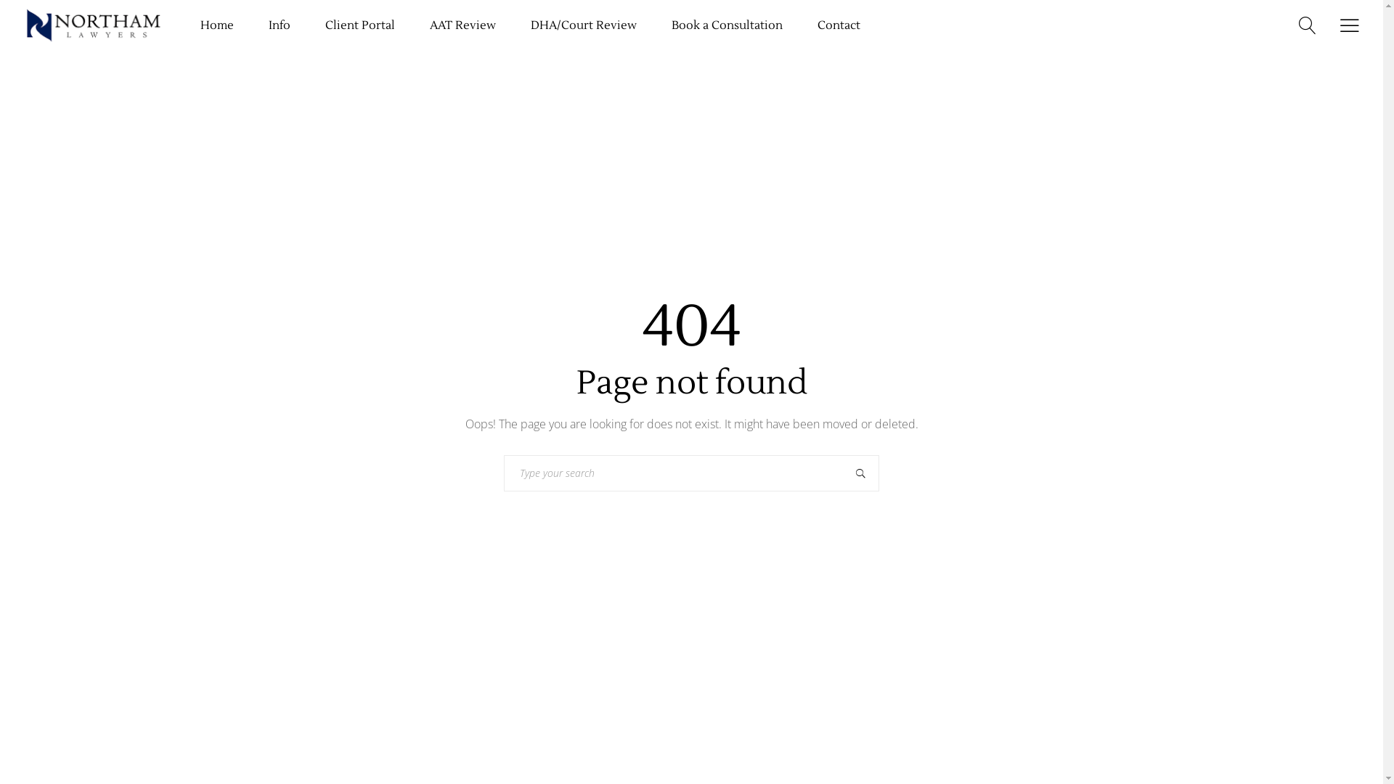 The width and height of the screenshot is (1394, 784). Describe the element at coordinates (280, 25) in the screenshot. I see `Info` at that location.